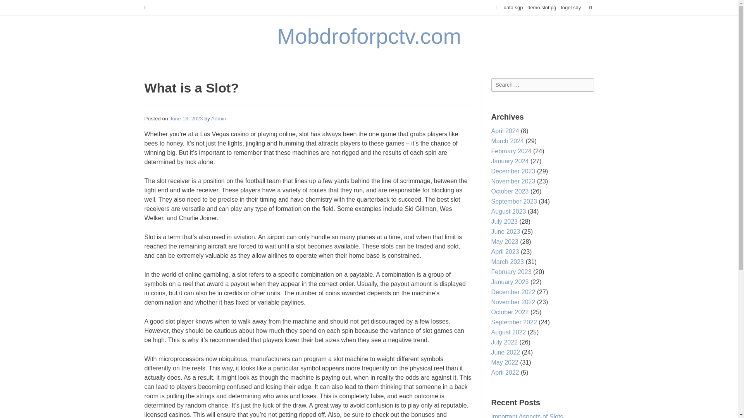 Image resolution: width=744 pixels, height=418 pixels. I want to click on demo slot pg, so click(542, 8).